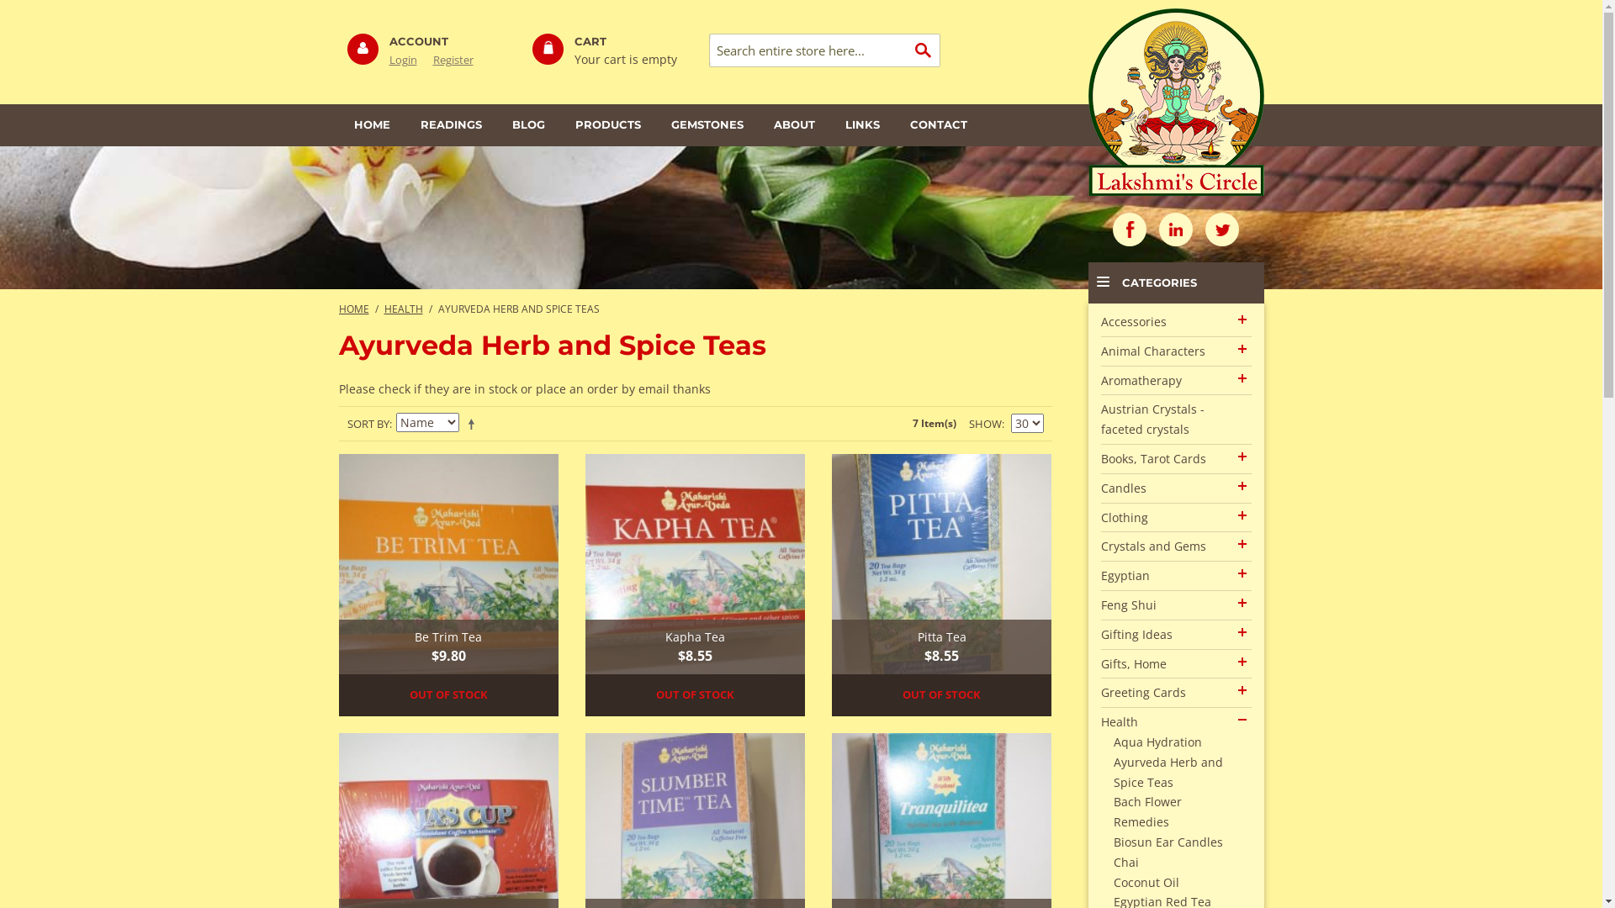  Describe the element at coordinates (1123, 488) in the screenshot. I see `Candles` at that location.